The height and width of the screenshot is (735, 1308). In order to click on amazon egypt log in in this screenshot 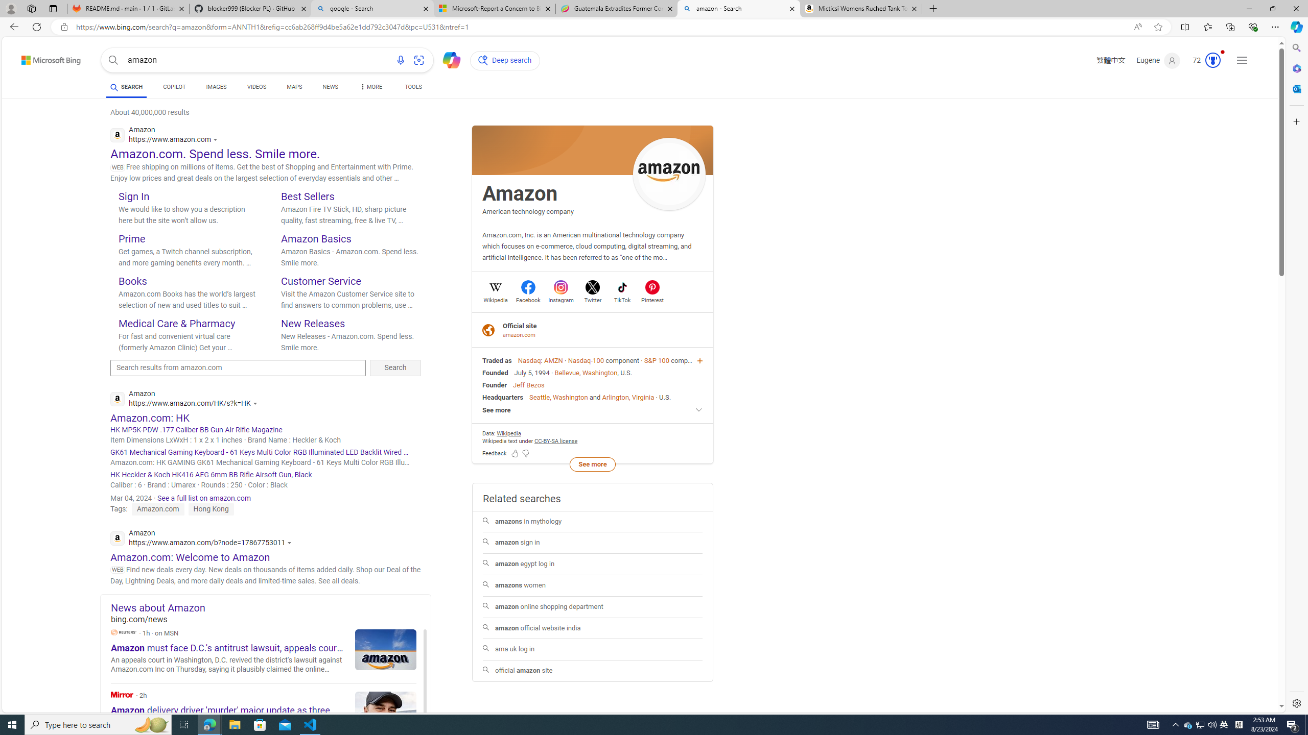, I will do `click(592, 565)`.